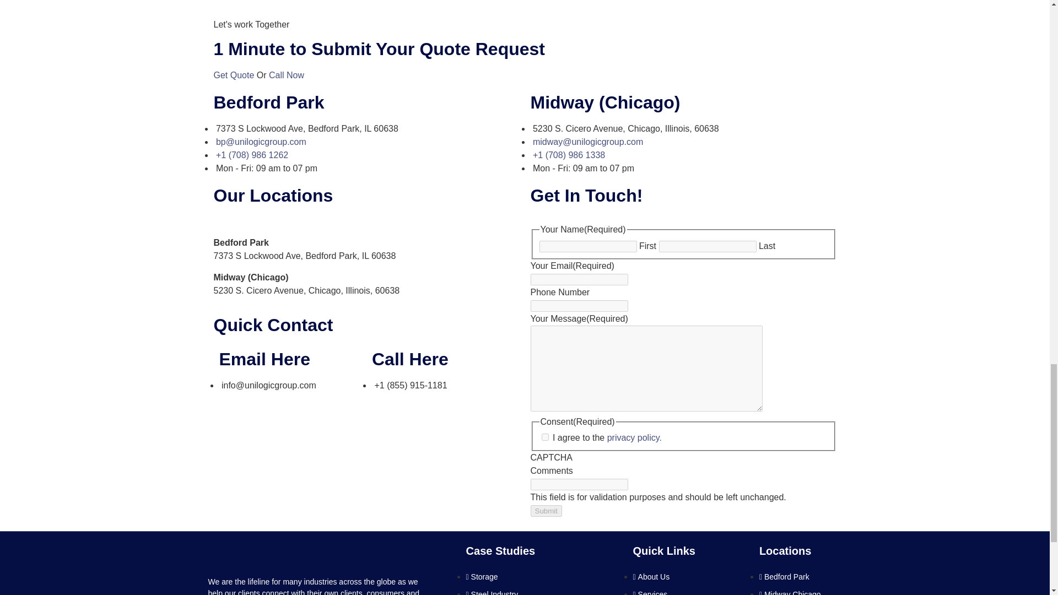 This screenshot has height=595, width=1058. Describe the element at coordinates (492, 593) in the screenshot. I see `Steel Industry` at that location.